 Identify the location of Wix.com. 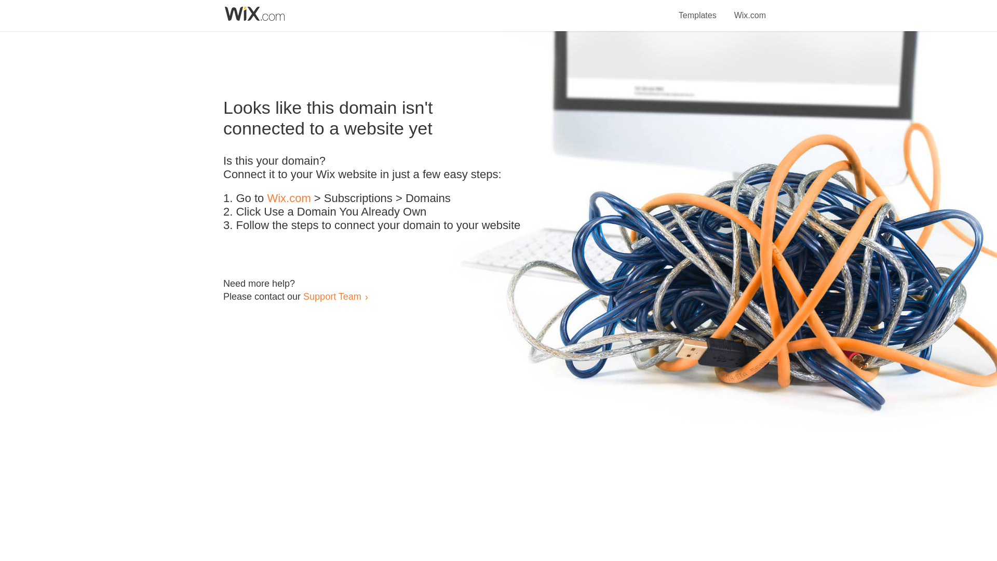
(750, 9).